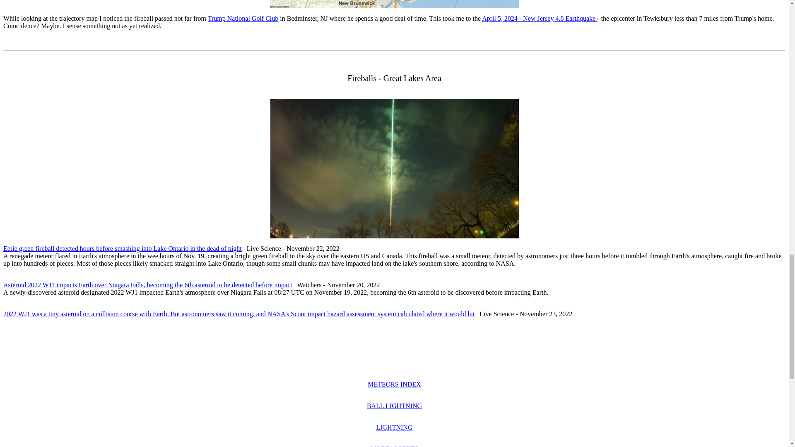  Describe the element at coordinates (394, 427) in the screenshot. I see `LIGHTNING` at that location.